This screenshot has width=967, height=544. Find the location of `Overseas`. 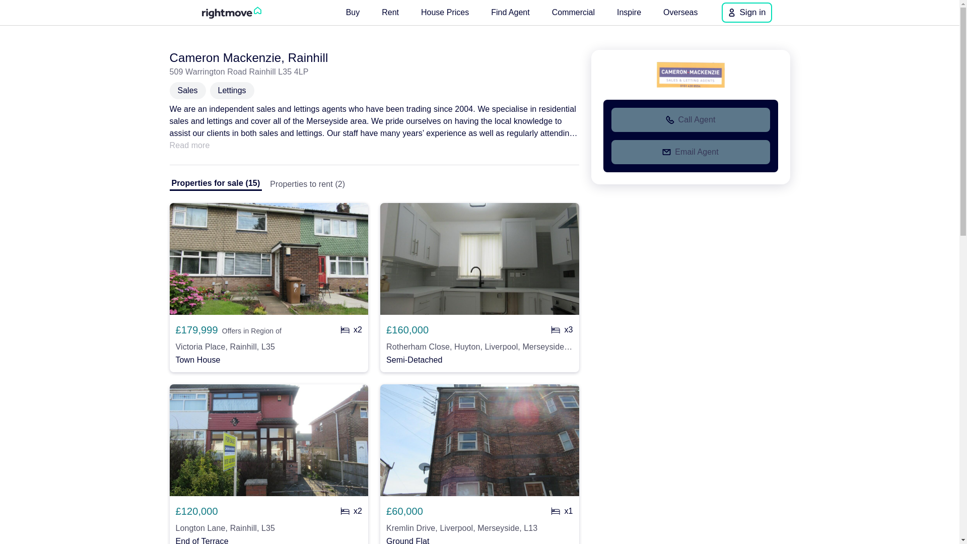

Overseas is located at coordinates (680, 12).